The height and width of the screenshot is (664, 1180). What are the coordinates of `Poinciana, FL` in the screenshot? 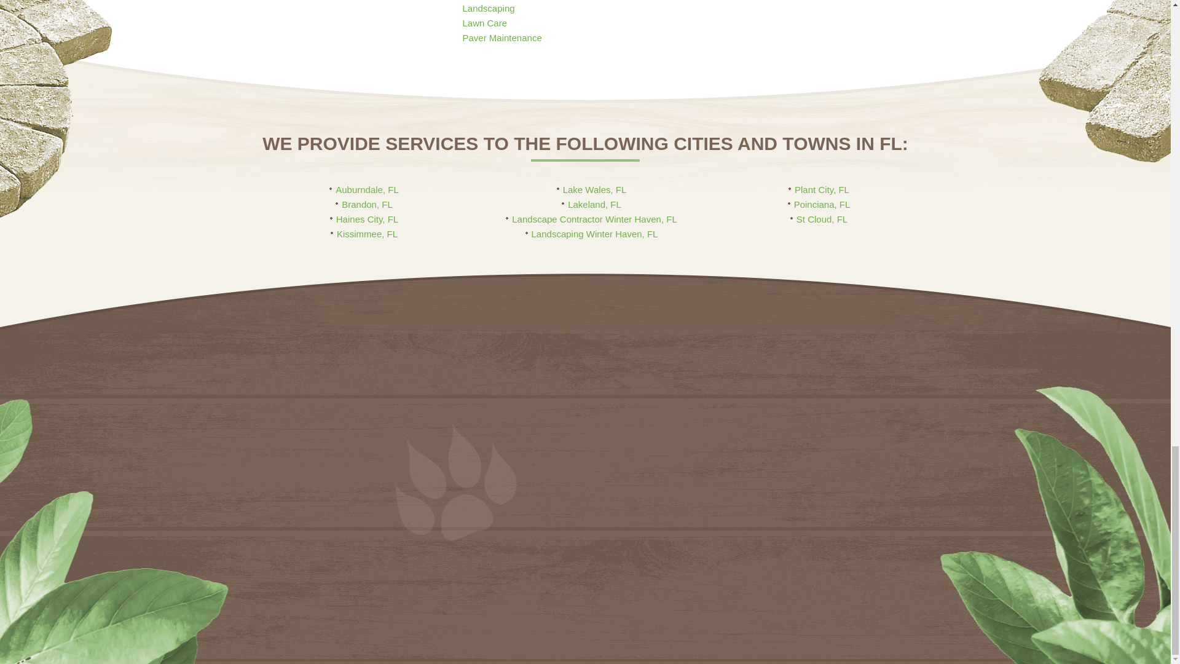 It's located at (819, 204).